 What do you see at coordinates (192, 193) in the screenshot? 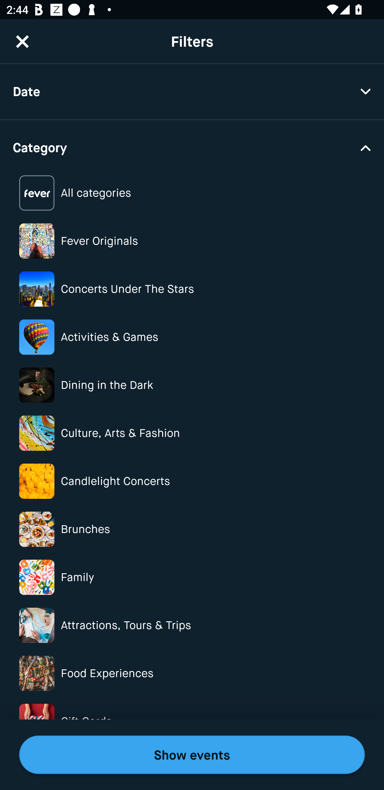
I see `Category Image All categories` at bounding box center [192, 193].